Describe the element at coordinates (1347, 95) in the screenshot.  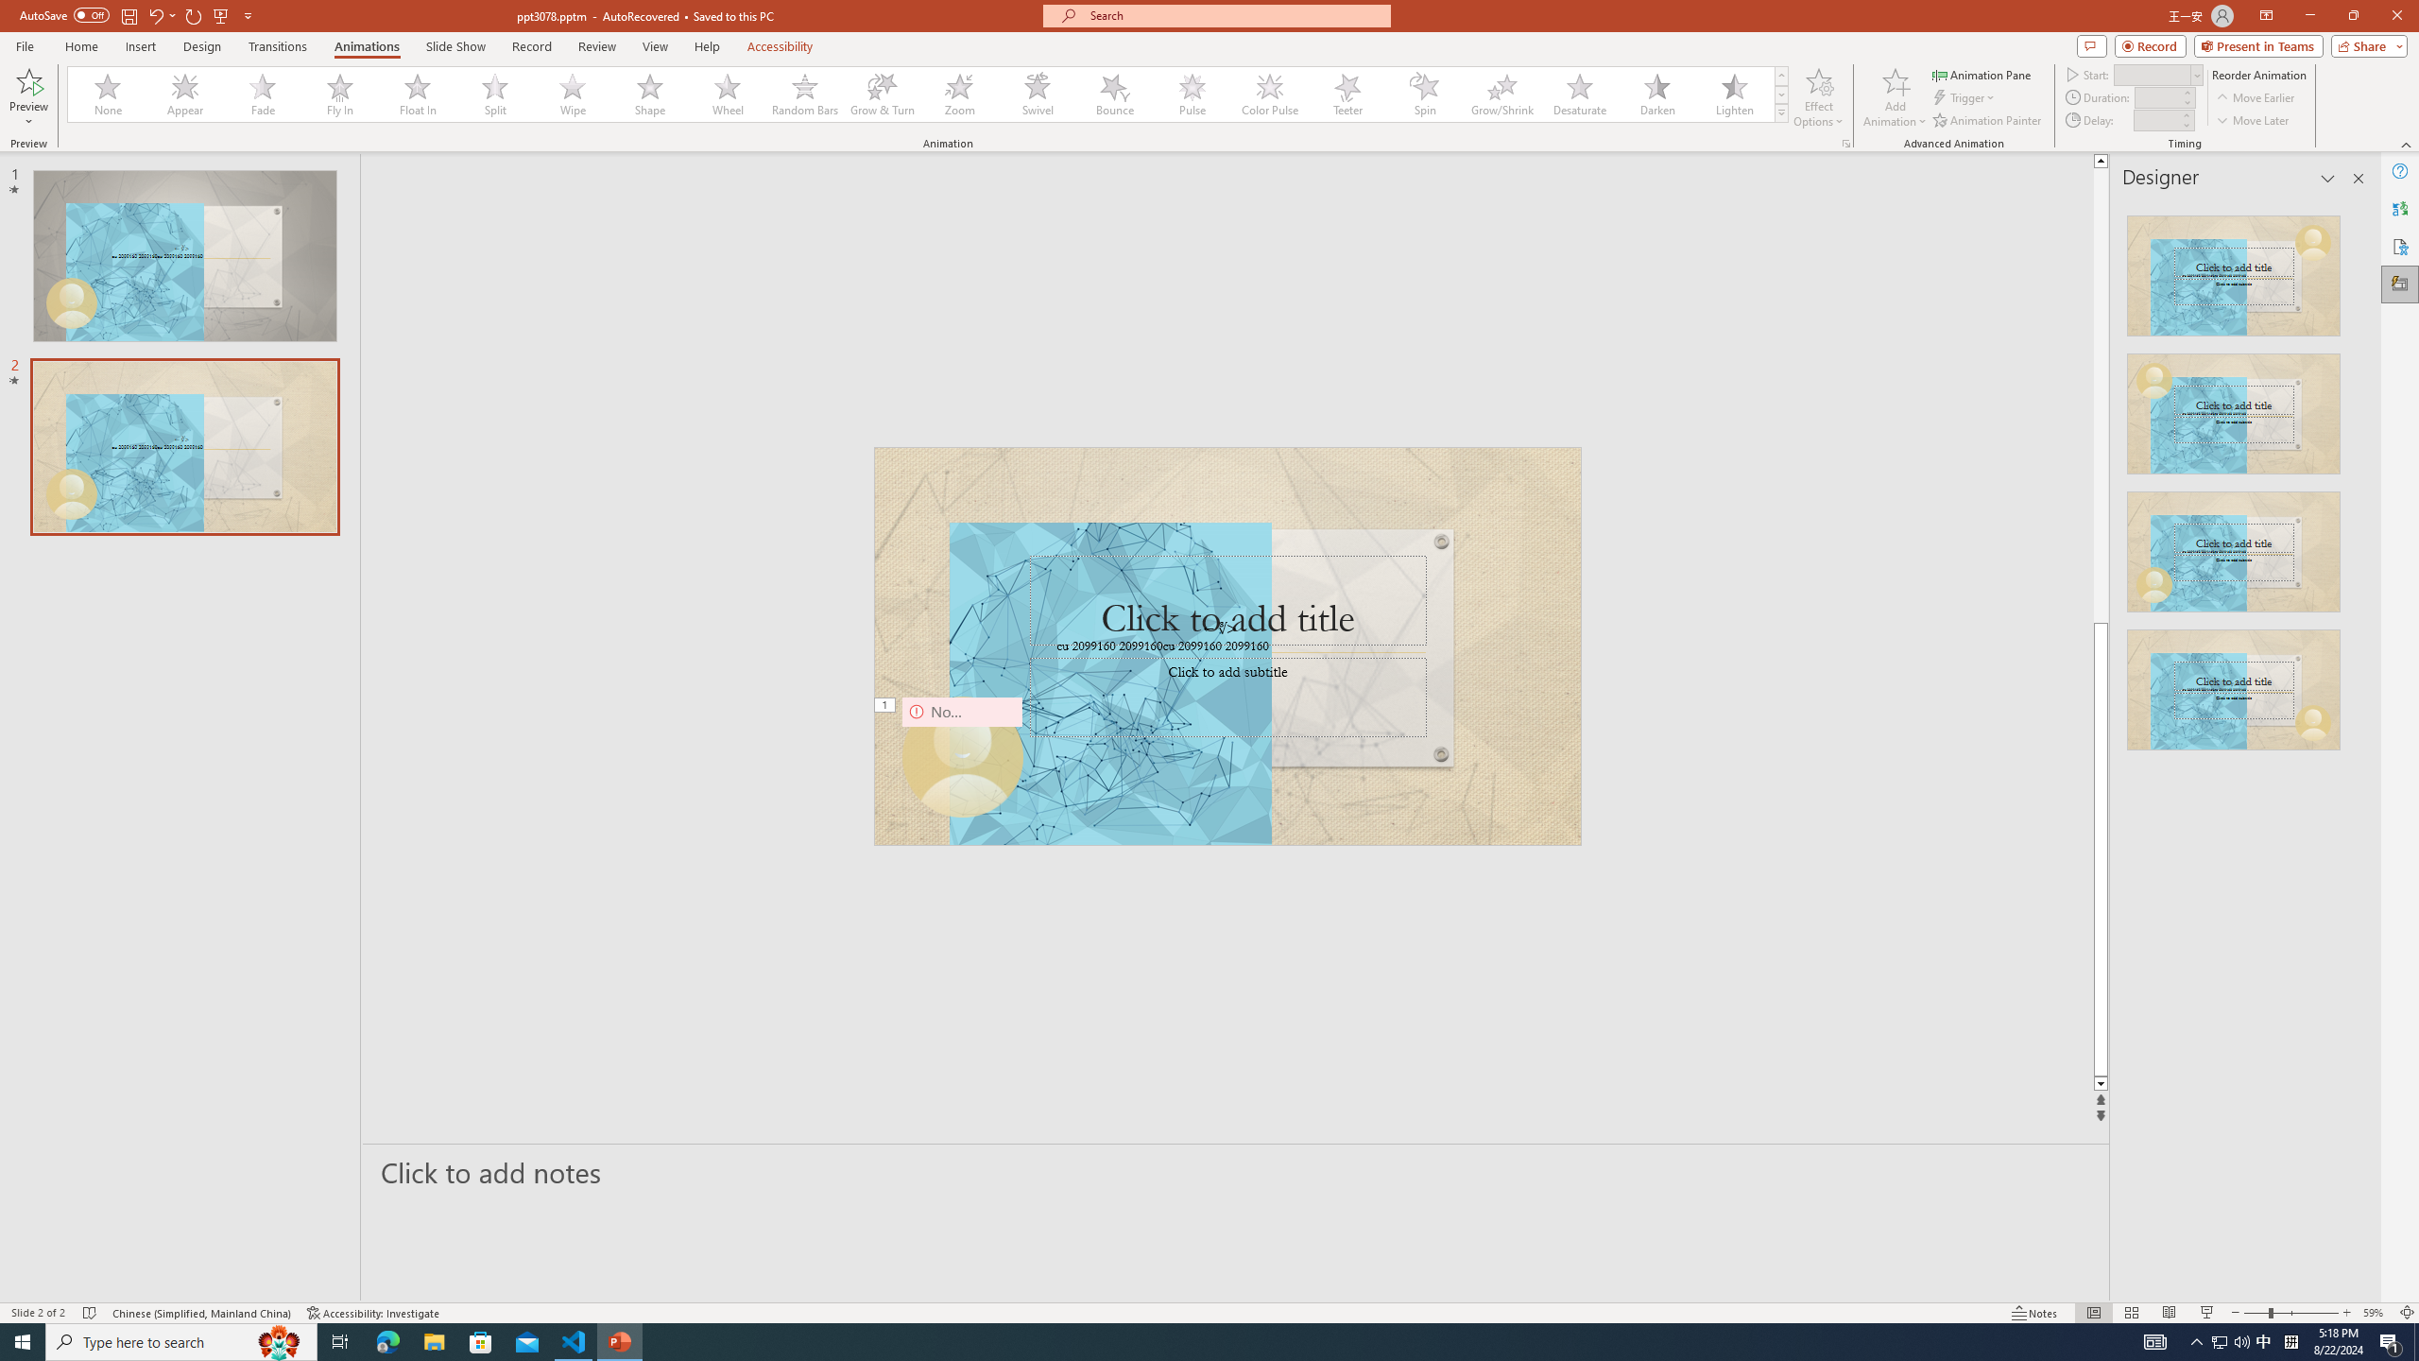
I see `Teeter` at that location.